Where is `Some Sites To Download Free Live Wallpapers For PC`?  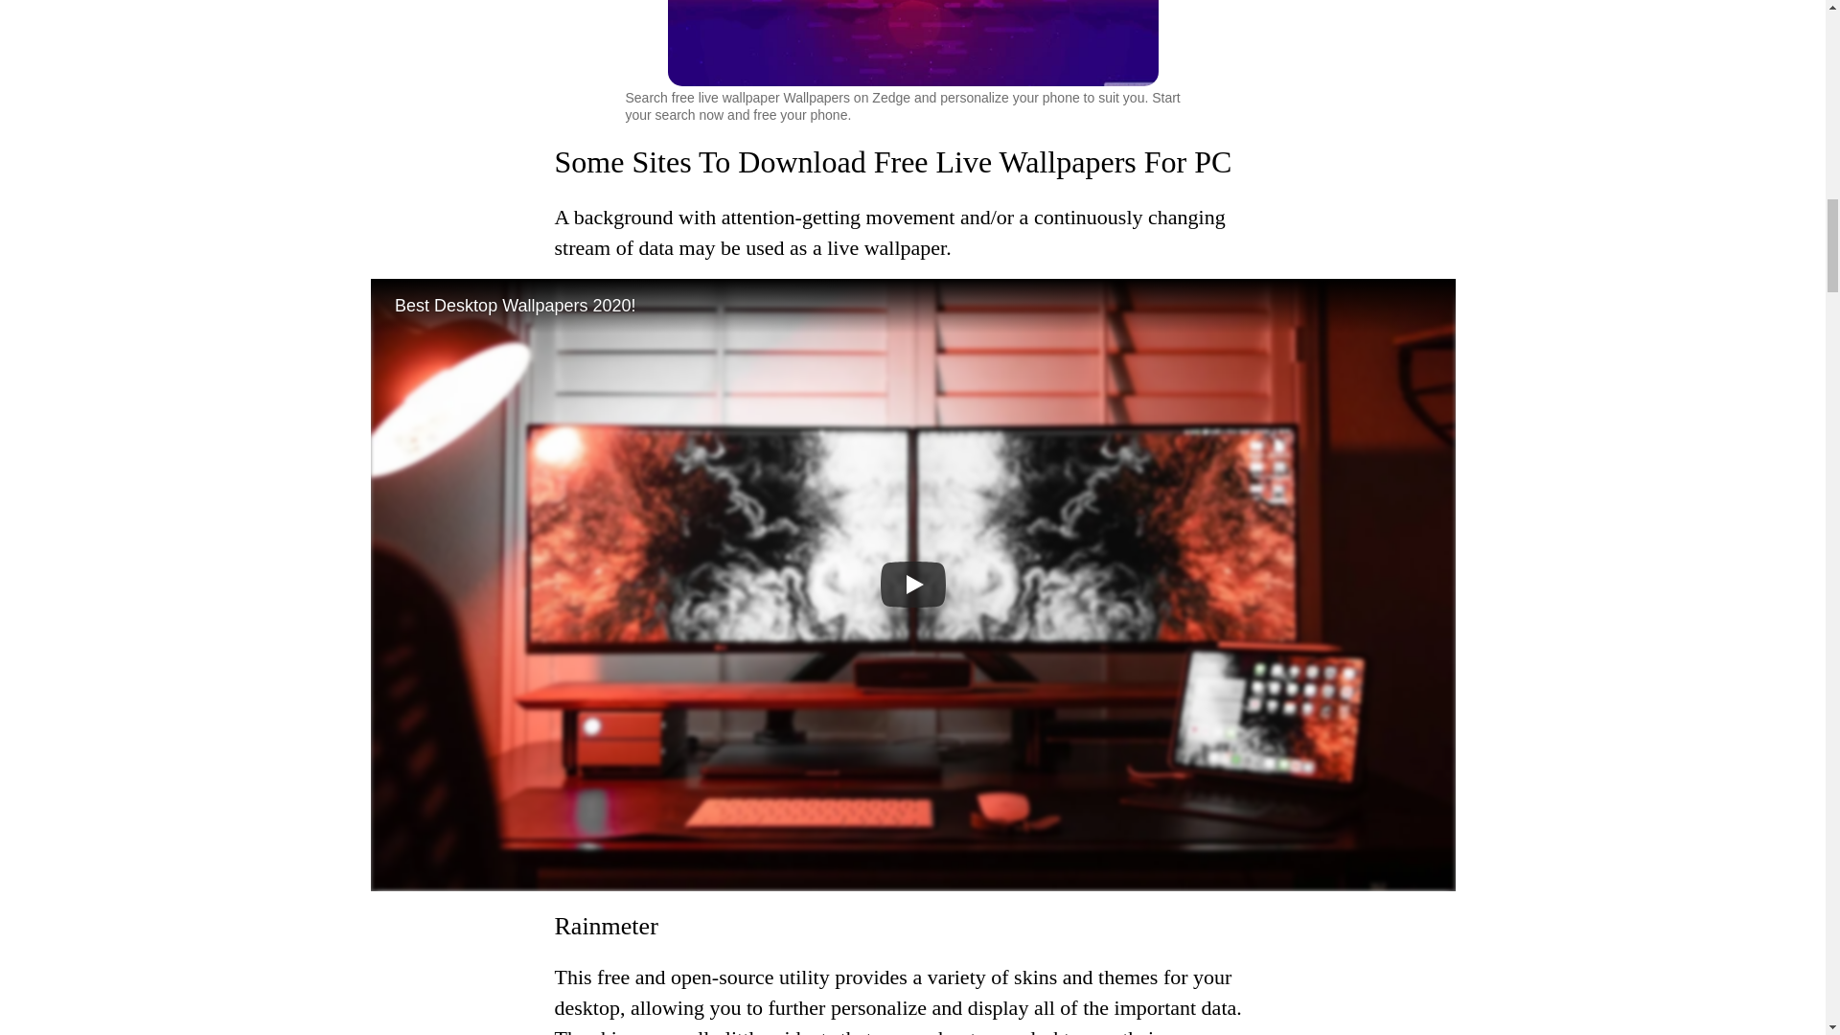 Some Sites To Download Free Live Wallpapers For PC is located at coordinates (891, 161).